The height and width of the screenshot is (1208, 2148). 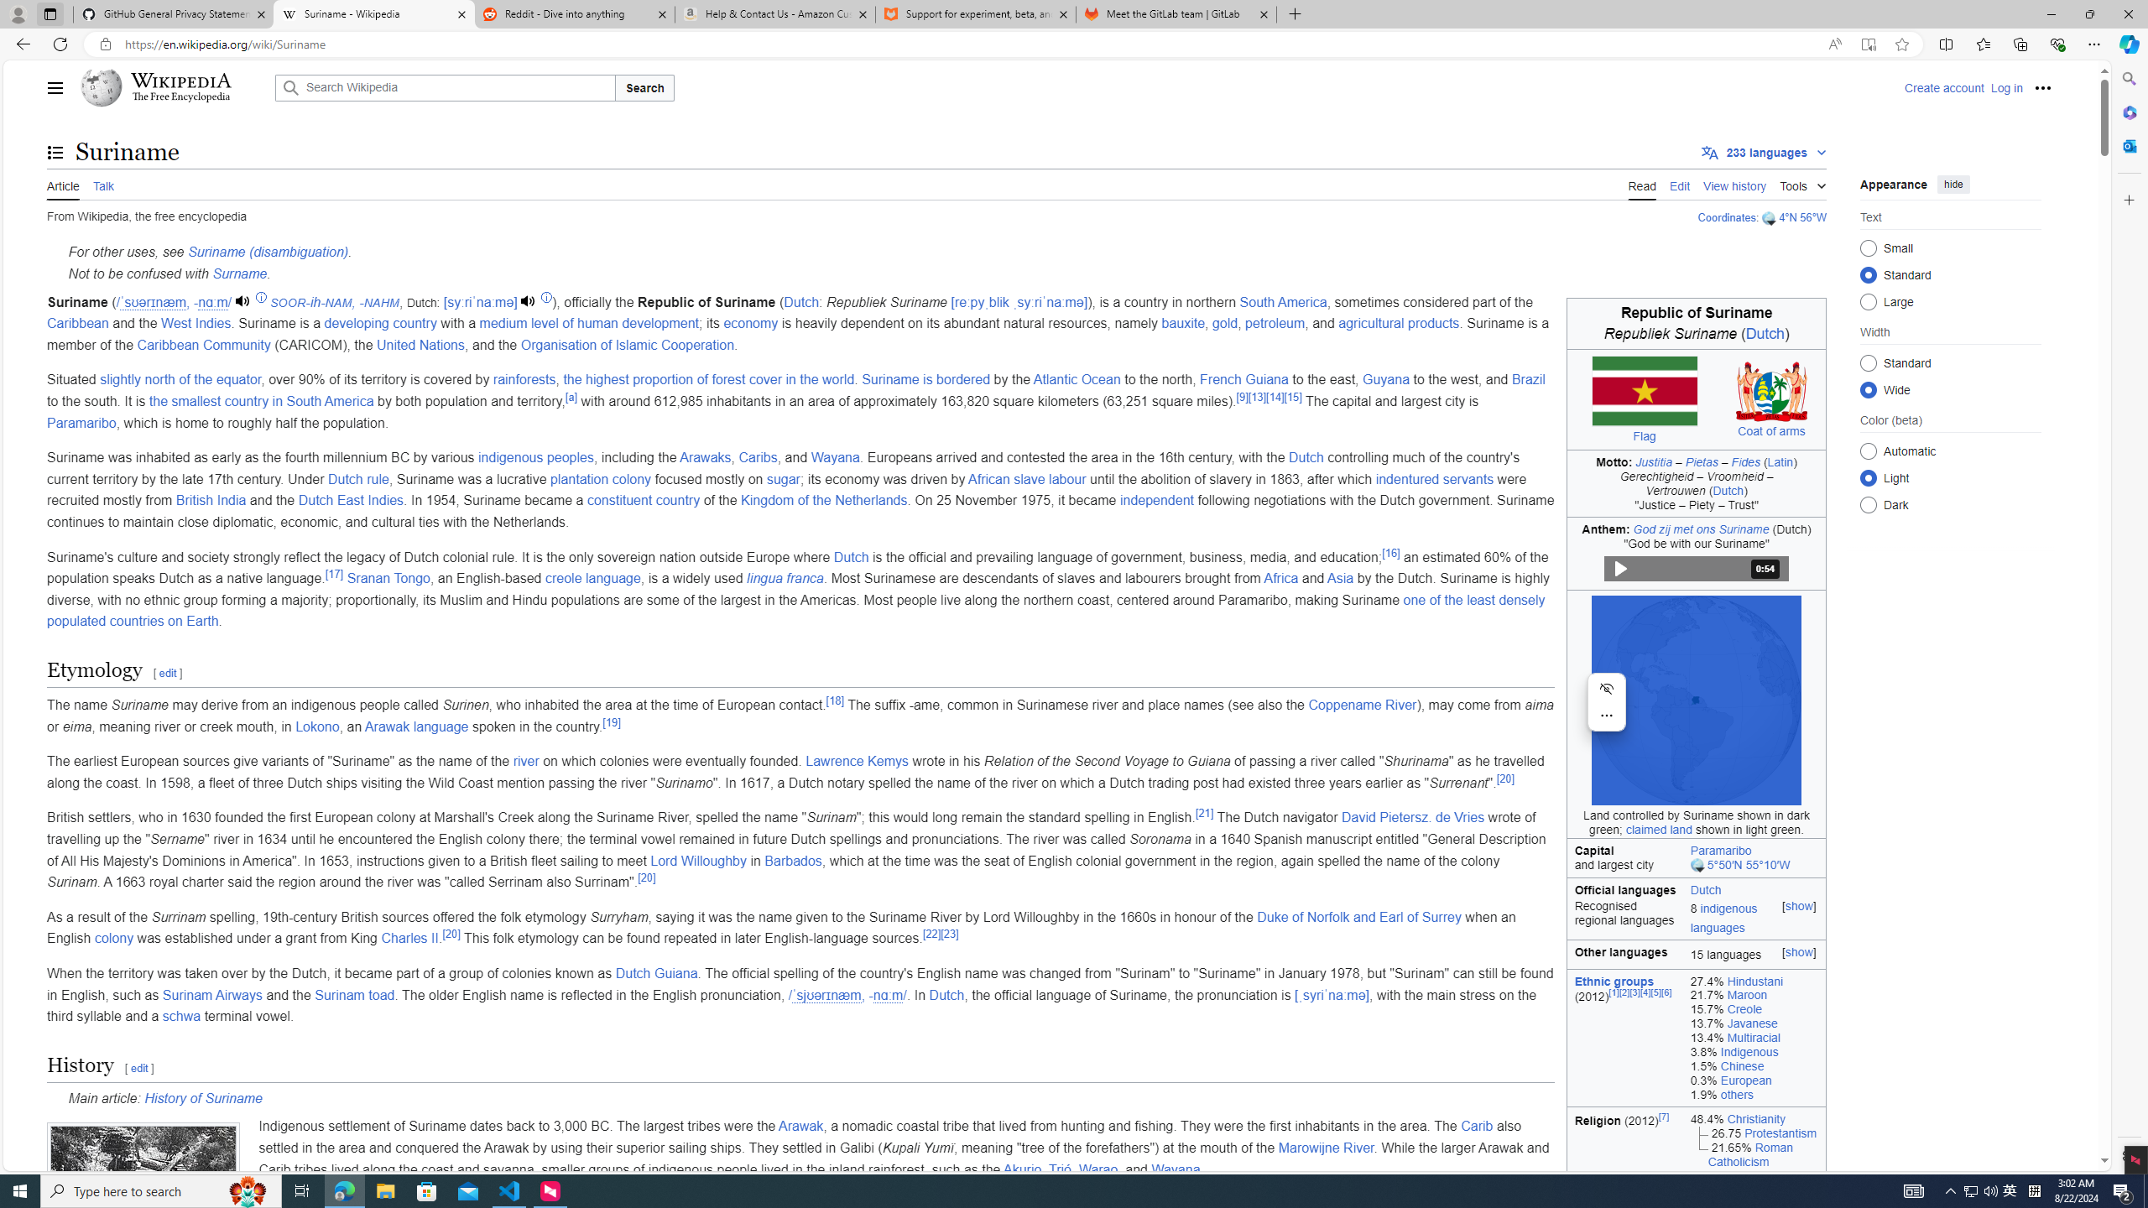 What do you see at coordinates (611, 721) in the screenshot?
I see `[19]` at bounding box center [611, 721].